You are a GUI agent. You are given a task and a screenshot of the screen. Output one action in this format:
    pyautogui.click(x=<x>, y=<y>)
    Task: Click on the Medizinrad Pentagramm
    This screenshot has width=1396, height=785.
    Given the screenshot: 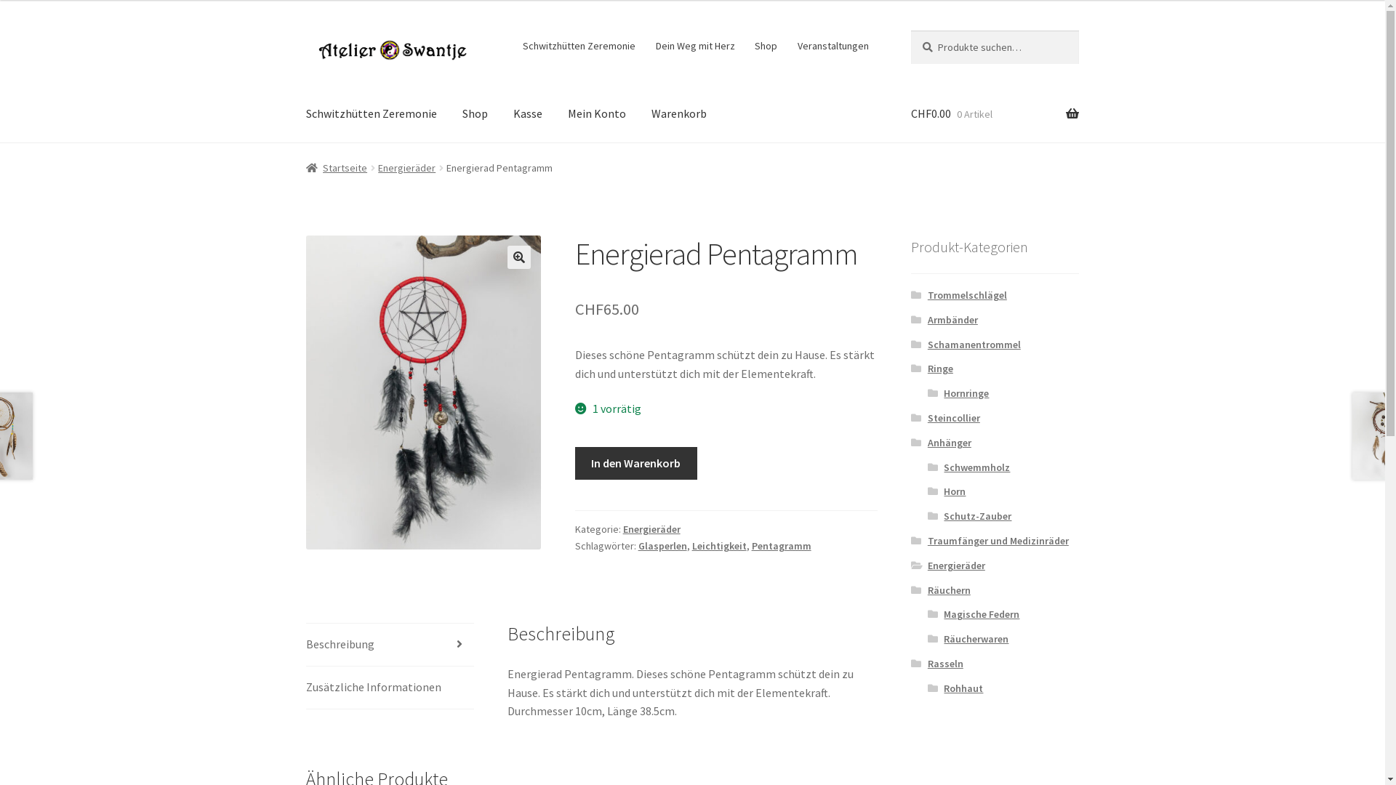 What is the action you would take?
    pyautogui.click(x=424, y=392)
    